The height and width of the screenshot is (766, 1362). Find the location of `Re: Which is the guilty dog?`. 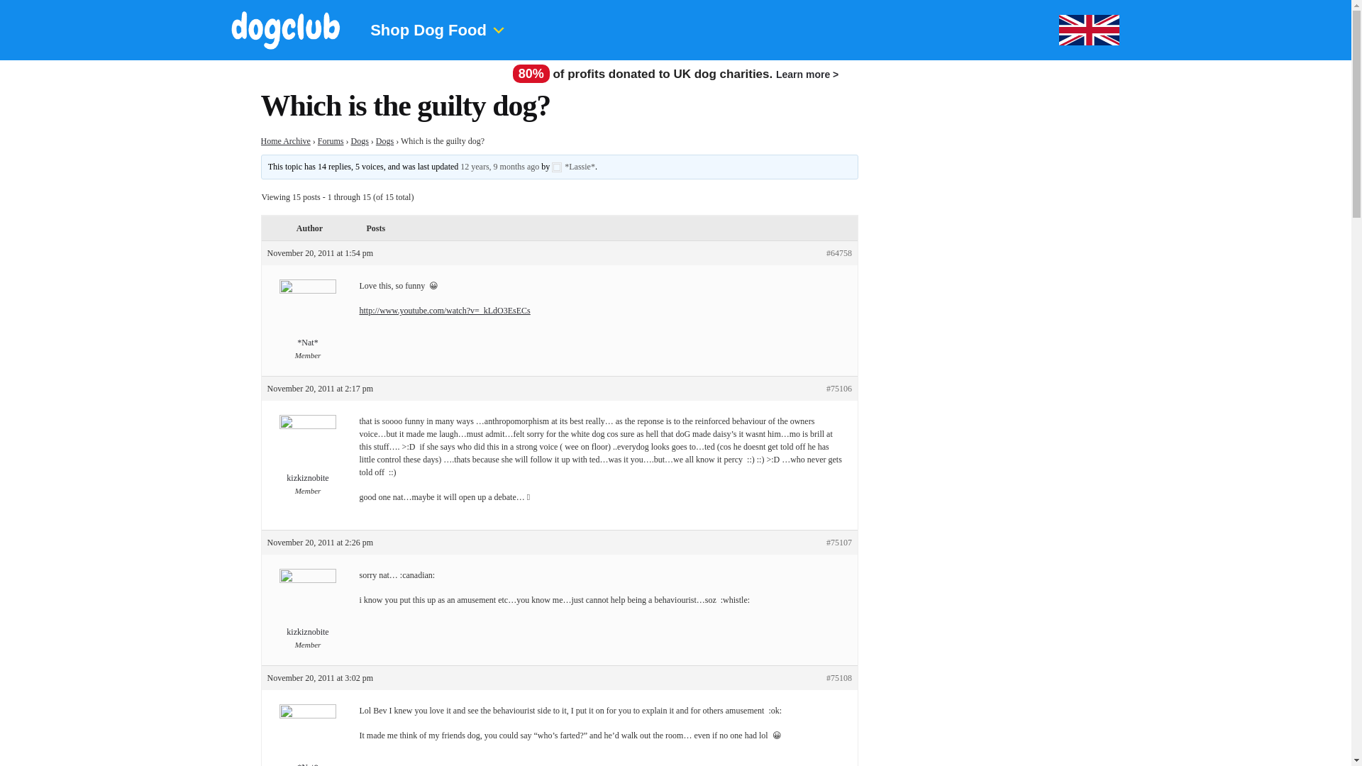

Re: Which is the guilty dog? is located at coordinates (499, 166).